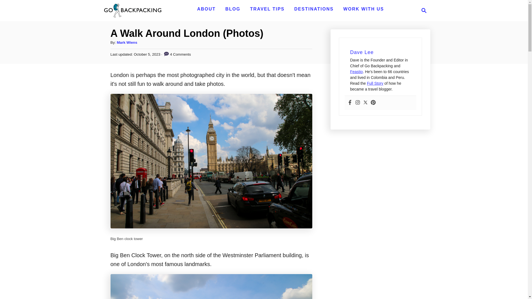 This screenshot has height=299, width=532. What do you see at coordinates (422, 10) in the screenshot?
I see `Blog` at bounding box center [422, 10].